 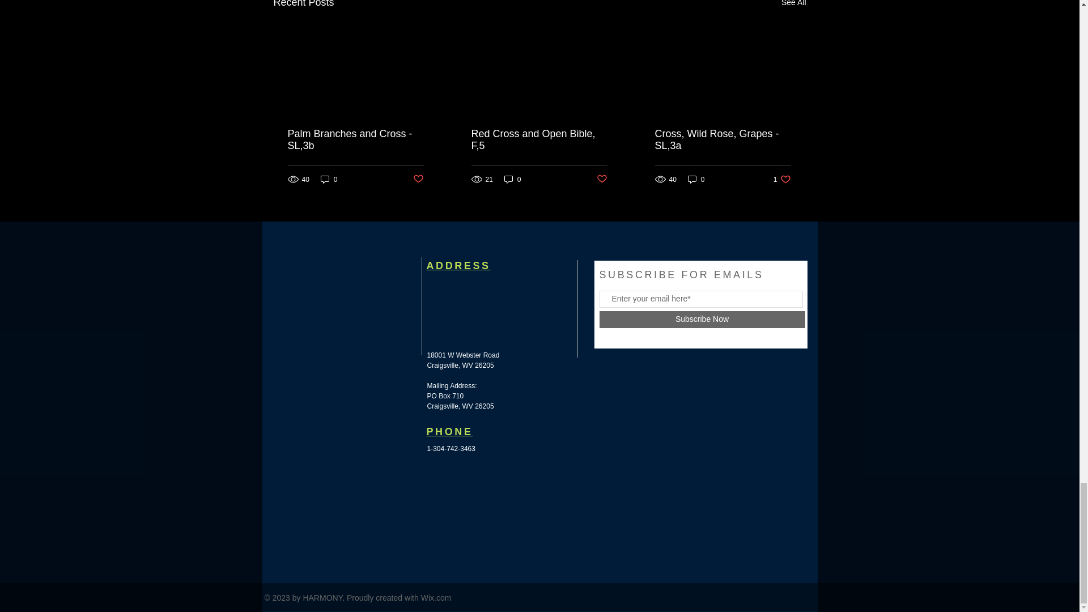 What do you see at coordinates (417, 179) in the screenshot?
I see `0` at bounding box center [417, 179].